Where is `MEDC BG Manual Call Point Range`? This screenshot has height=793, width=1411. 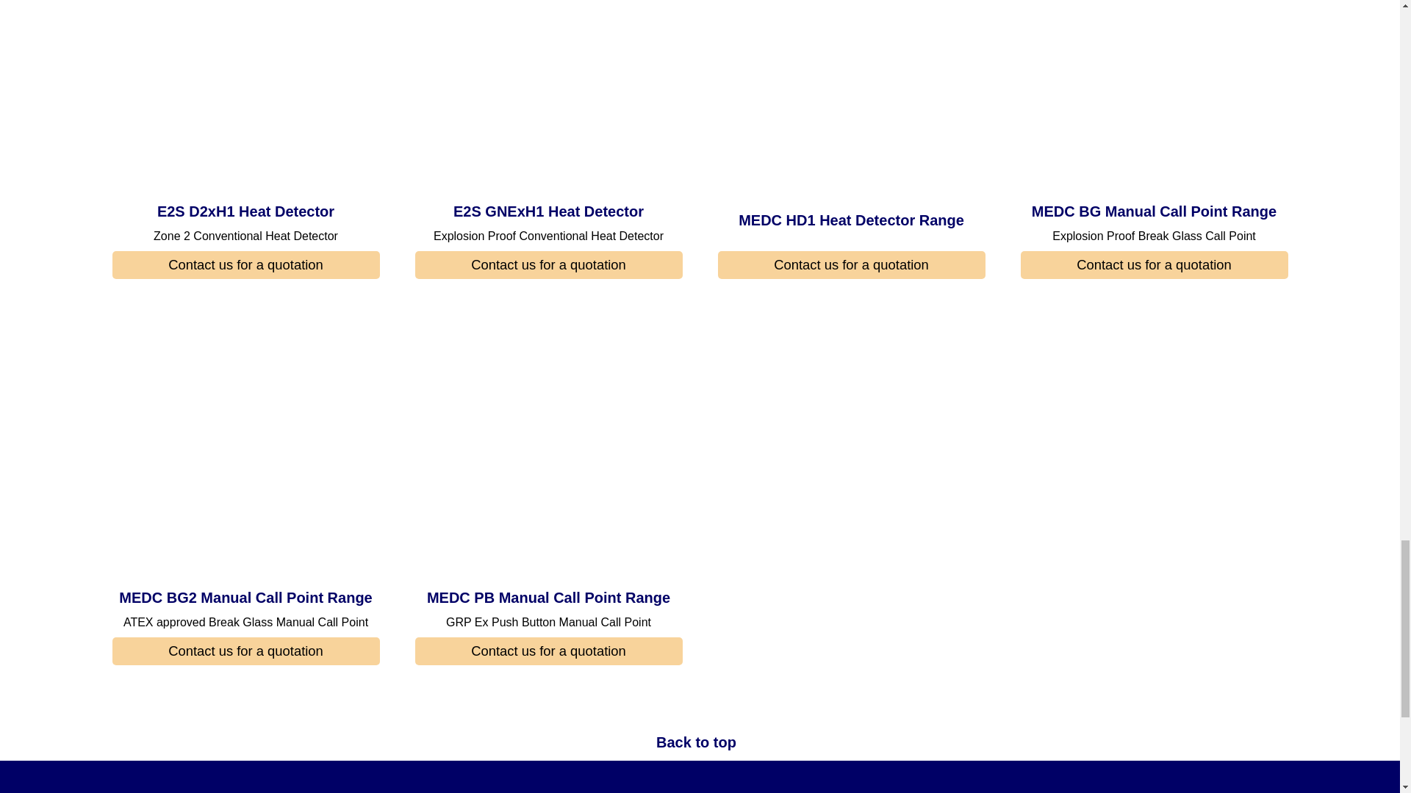
MEDC BG Manual Call Point Range is located at coordinates (1154, 96).